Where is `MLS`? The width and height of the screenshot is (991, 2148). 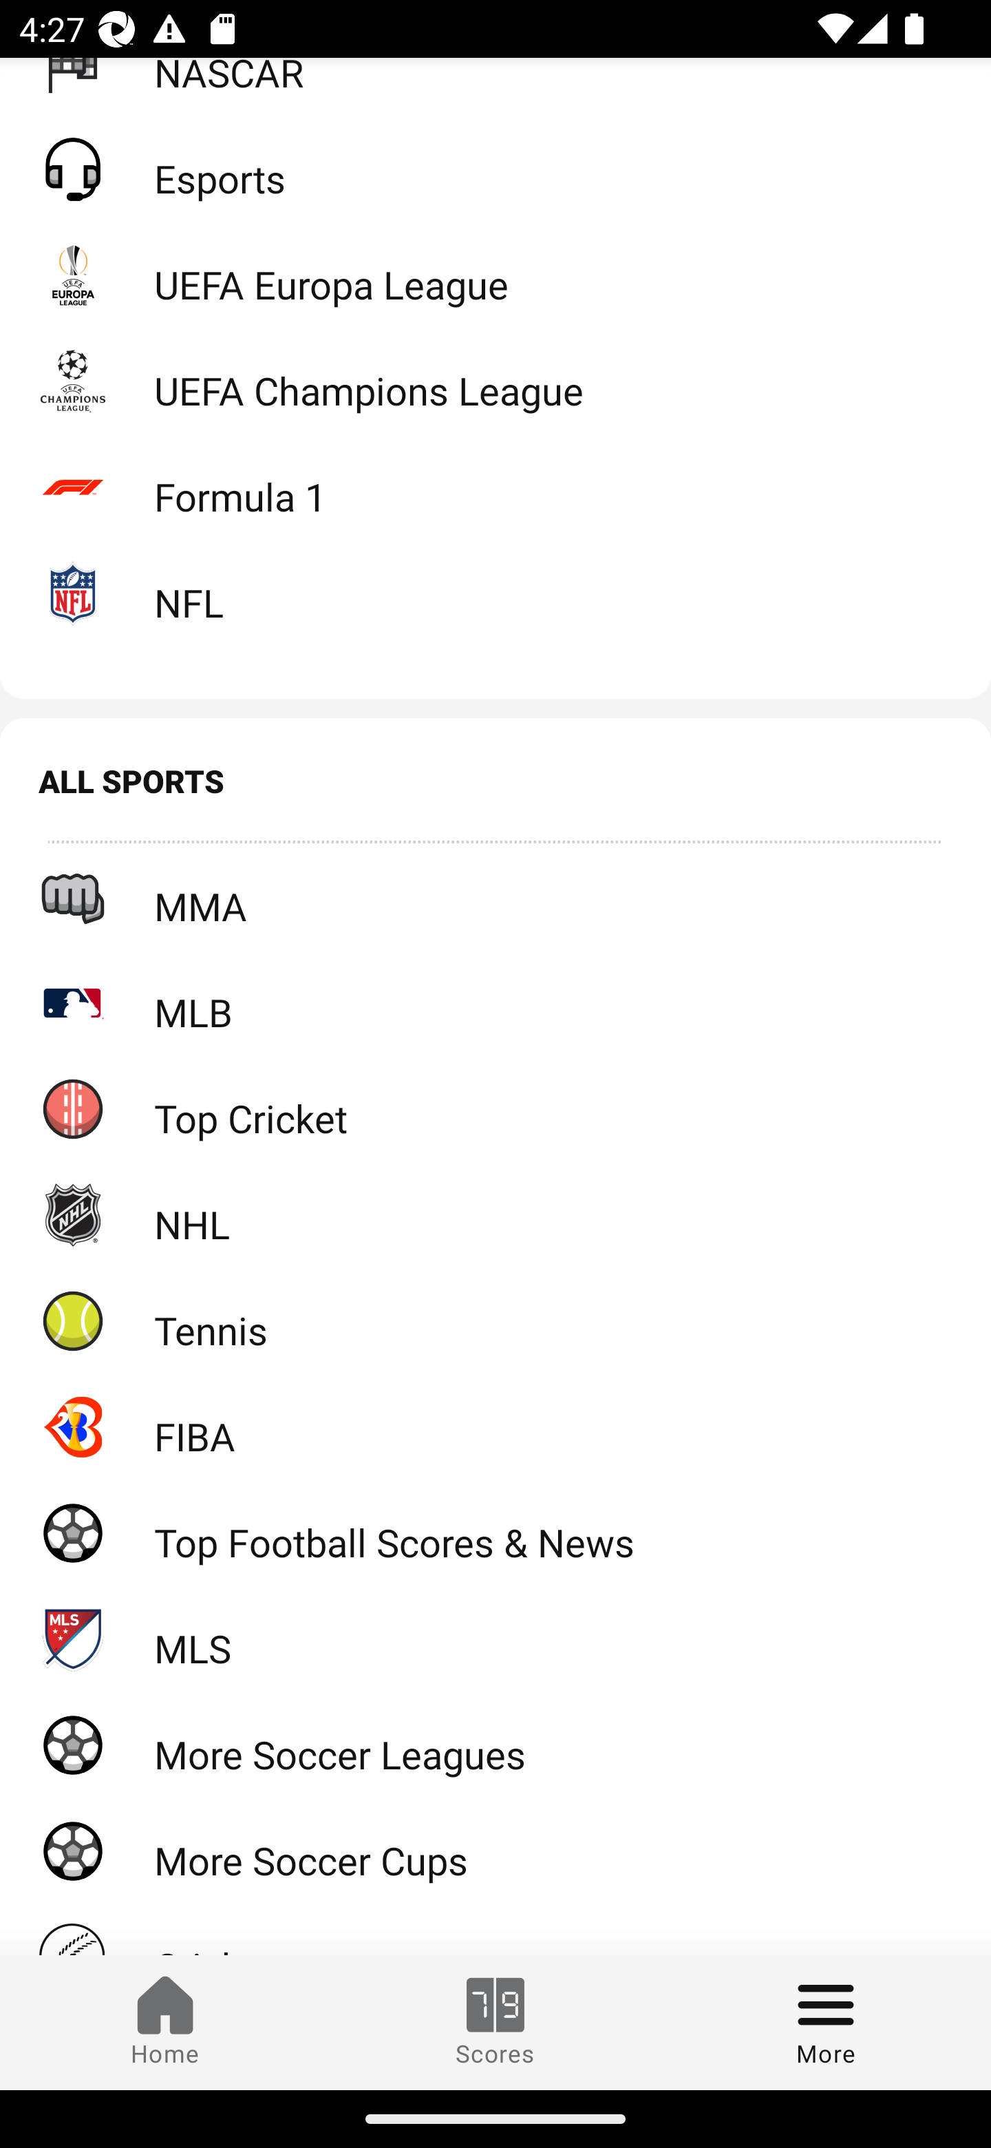 MLS is located at coordinates (495, 1639).